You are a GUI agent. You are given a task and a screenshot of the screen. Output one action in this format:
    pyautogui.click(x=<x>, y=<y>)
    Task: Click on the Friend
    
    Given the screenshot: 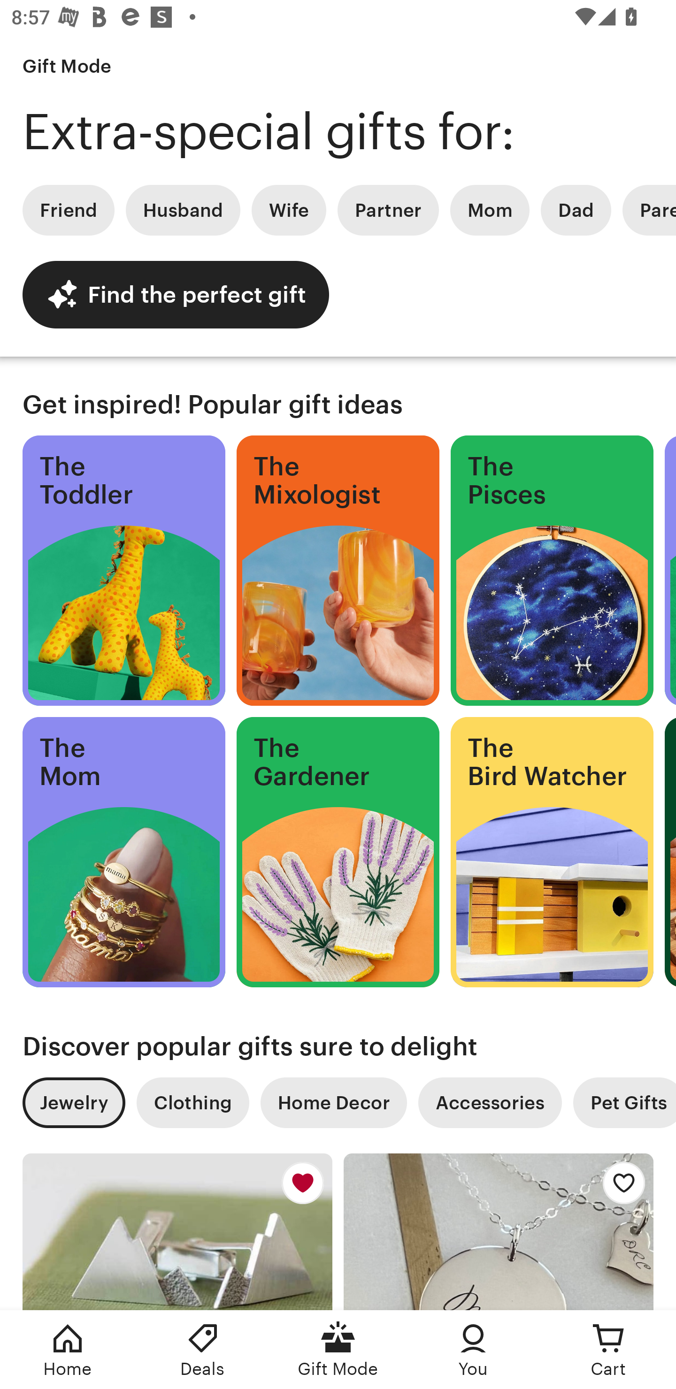 What is the action you would take?
    pyautogui.click(x=68, y=210)
    